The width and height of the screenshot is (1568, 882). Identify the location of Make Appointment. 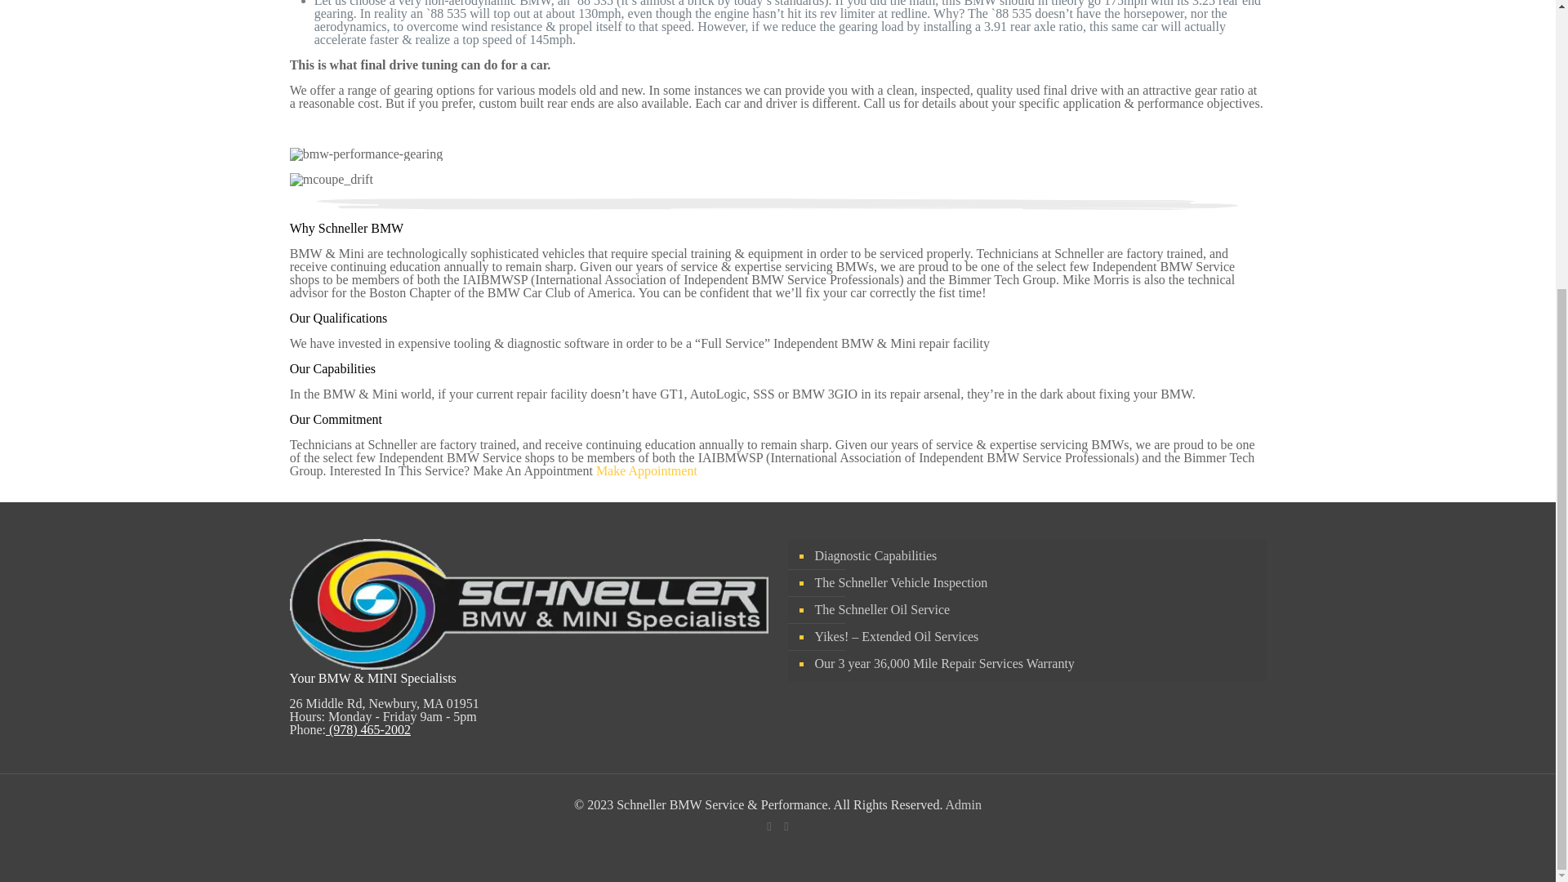
(647, 470).